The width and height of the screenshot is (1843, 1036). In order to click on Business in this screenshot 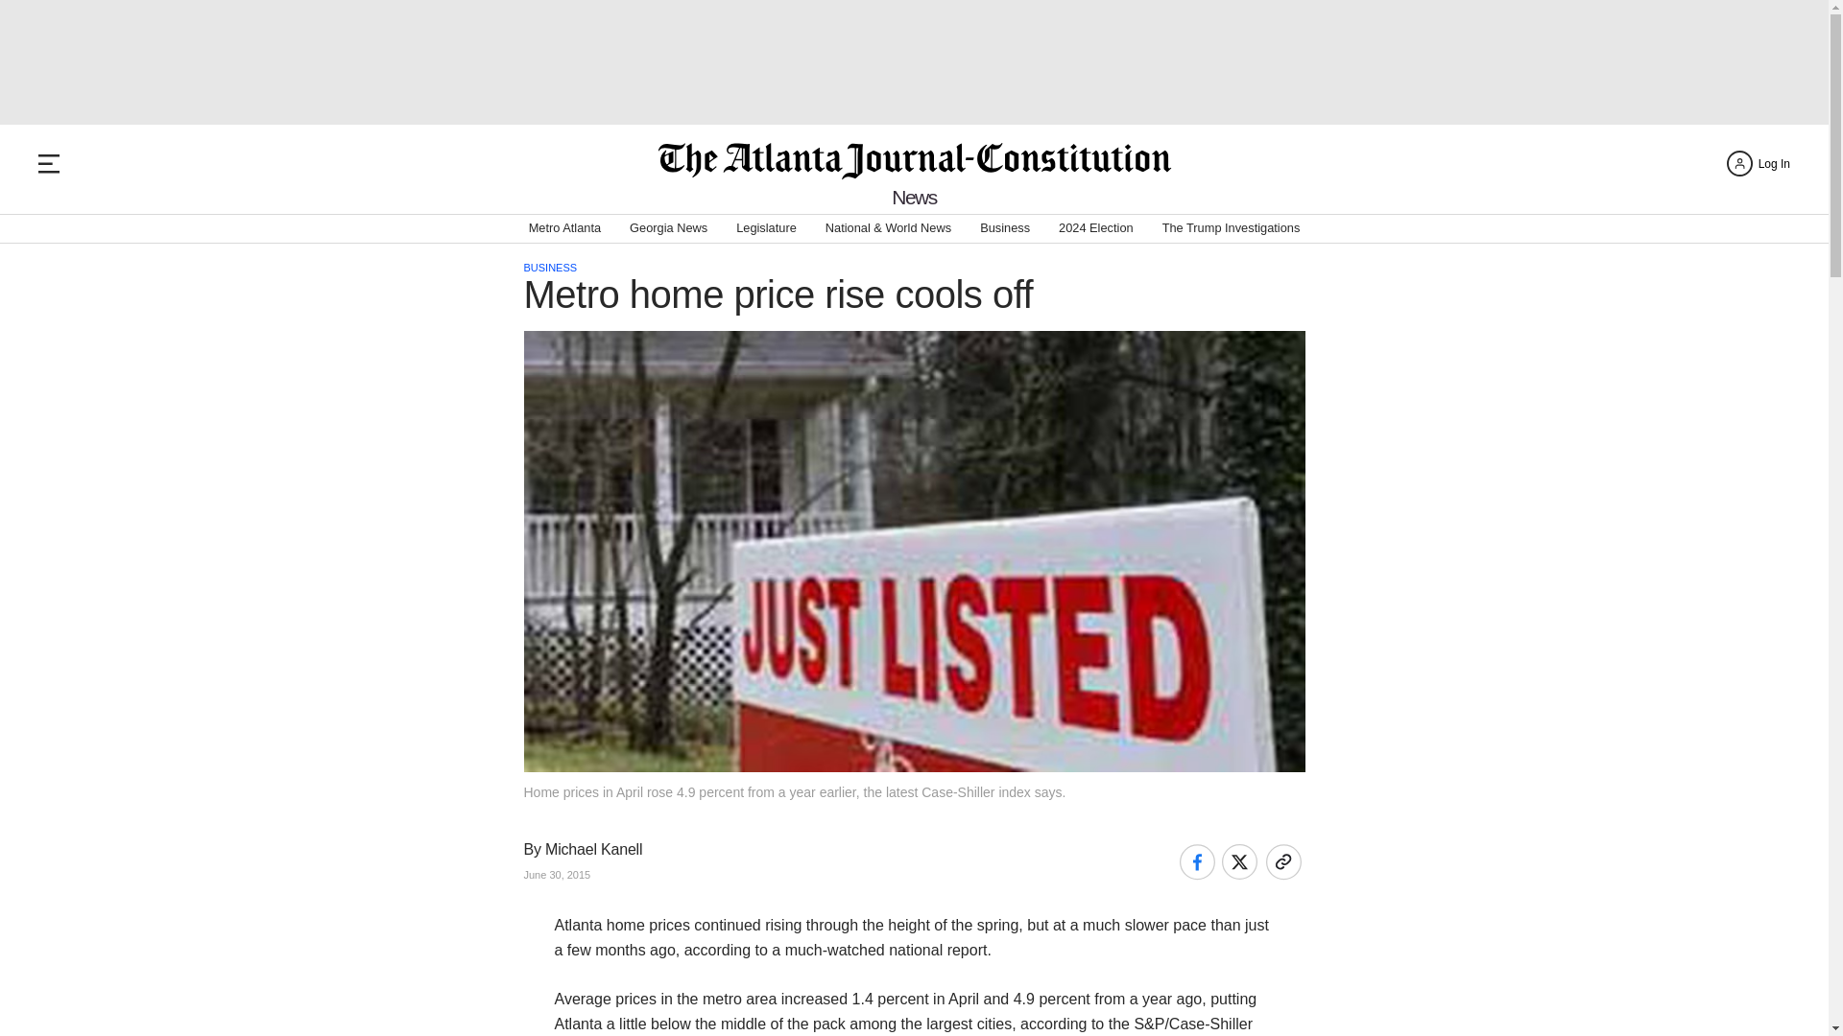, I will do `click(1005, 228)`.